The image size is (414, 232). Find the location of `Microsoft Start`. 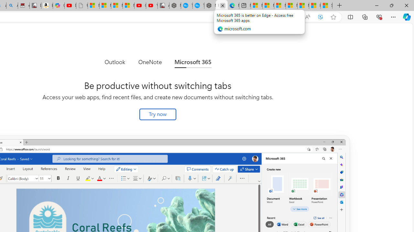

Microsoft Start is located at coordinates (303, 6).